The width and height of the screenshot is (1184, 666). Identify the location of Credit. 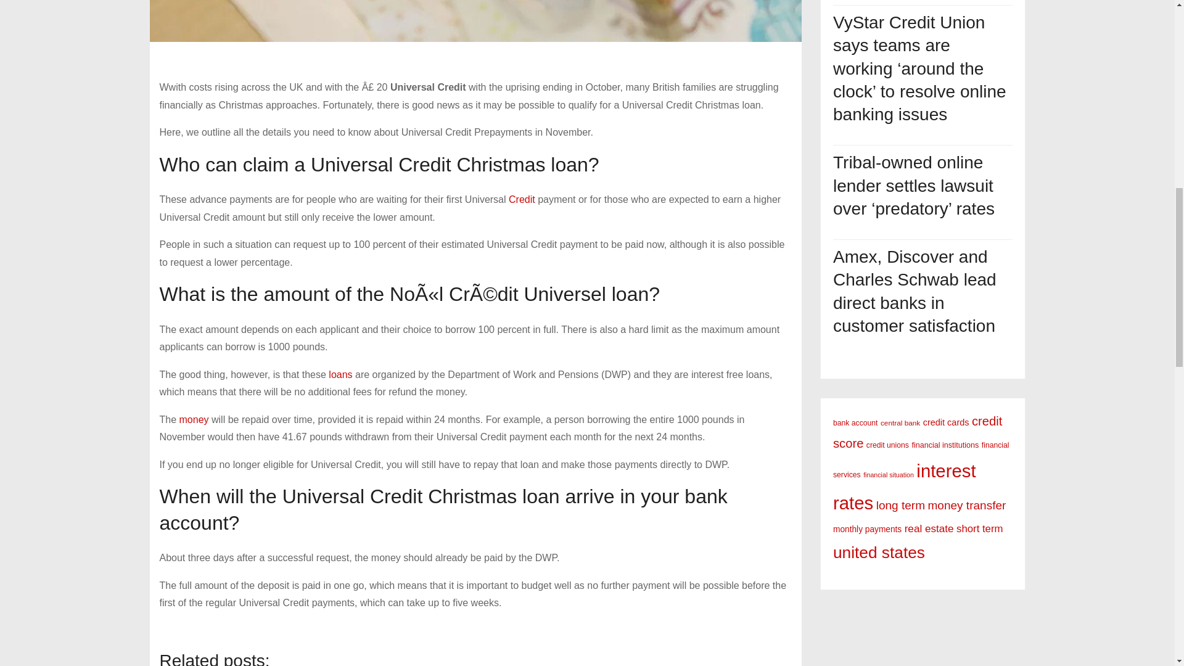
(522, 199).